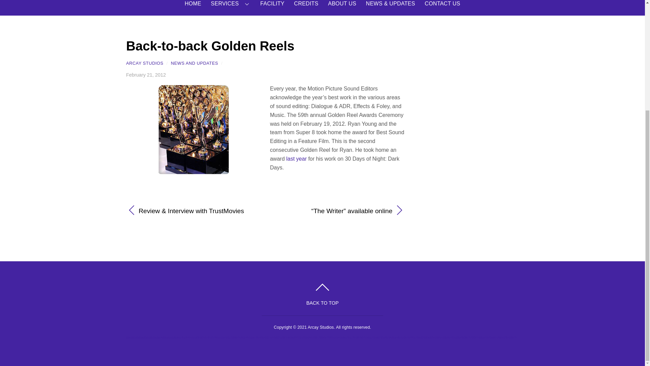 This screenshot has height=366, width=650. I want to click on ARCAY STUDIOS, so click(144, 63).